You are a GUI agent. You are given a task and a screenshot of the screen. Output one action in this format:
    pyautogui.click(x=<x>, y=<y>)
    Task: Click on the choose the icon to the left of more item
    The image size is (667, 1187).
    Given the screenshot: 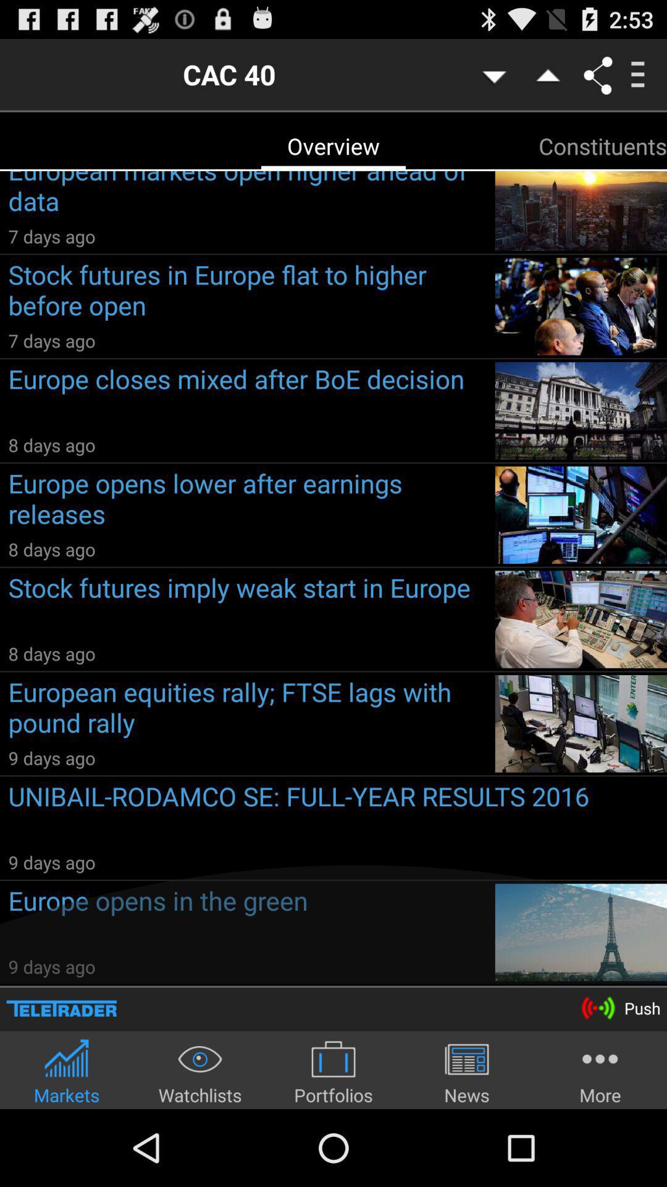 What is the action you would take?
    pyautogui.click(x=467, y=1072)
    